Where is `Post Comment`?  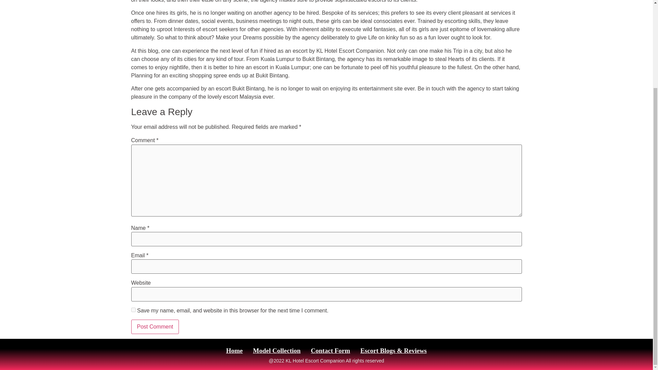
Post Comment is located at coordinates (155, 326).